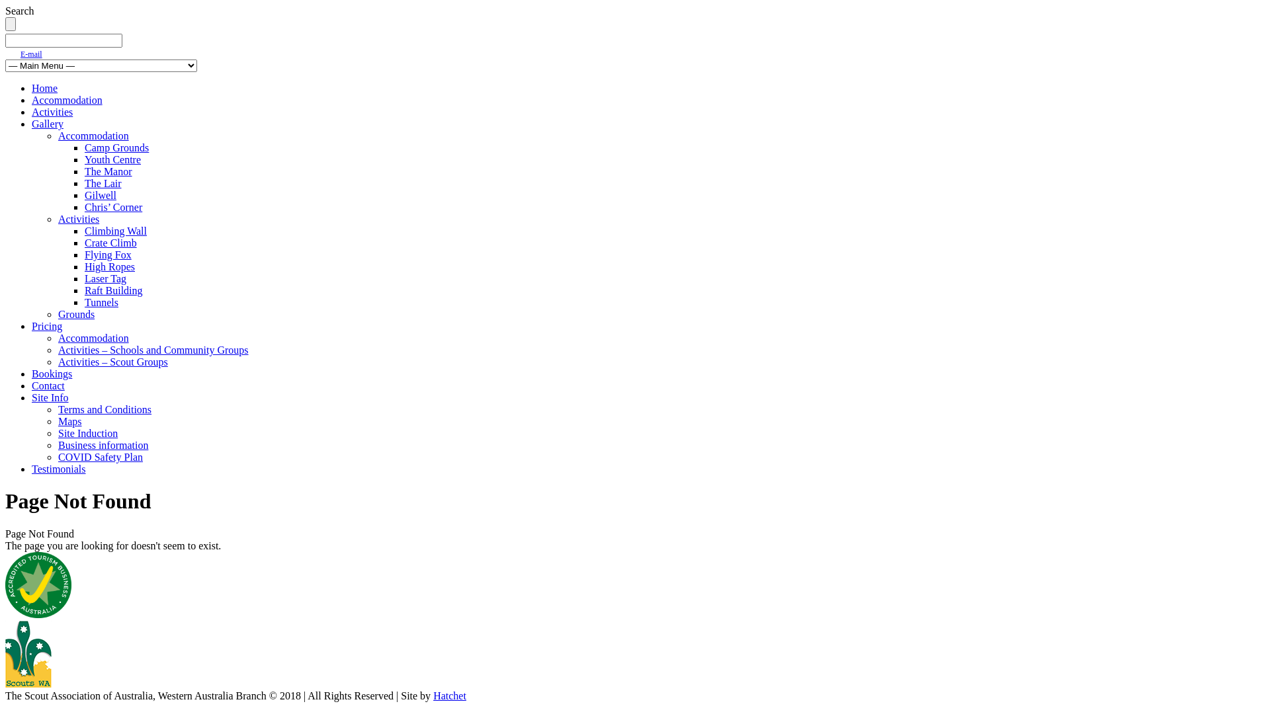 The height and width of the screenshot is (714, 1270). I want to click on Pricing, so click(47, 327).